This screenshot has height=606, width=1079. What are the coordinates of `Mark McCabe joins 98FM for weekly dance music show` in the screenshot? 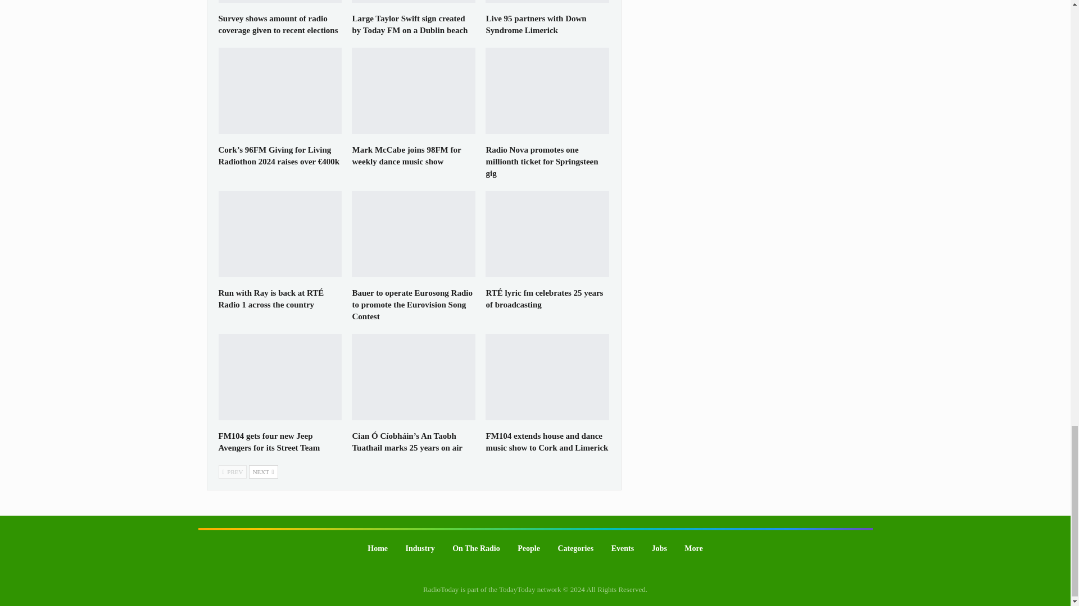 It's located at (414, 91).